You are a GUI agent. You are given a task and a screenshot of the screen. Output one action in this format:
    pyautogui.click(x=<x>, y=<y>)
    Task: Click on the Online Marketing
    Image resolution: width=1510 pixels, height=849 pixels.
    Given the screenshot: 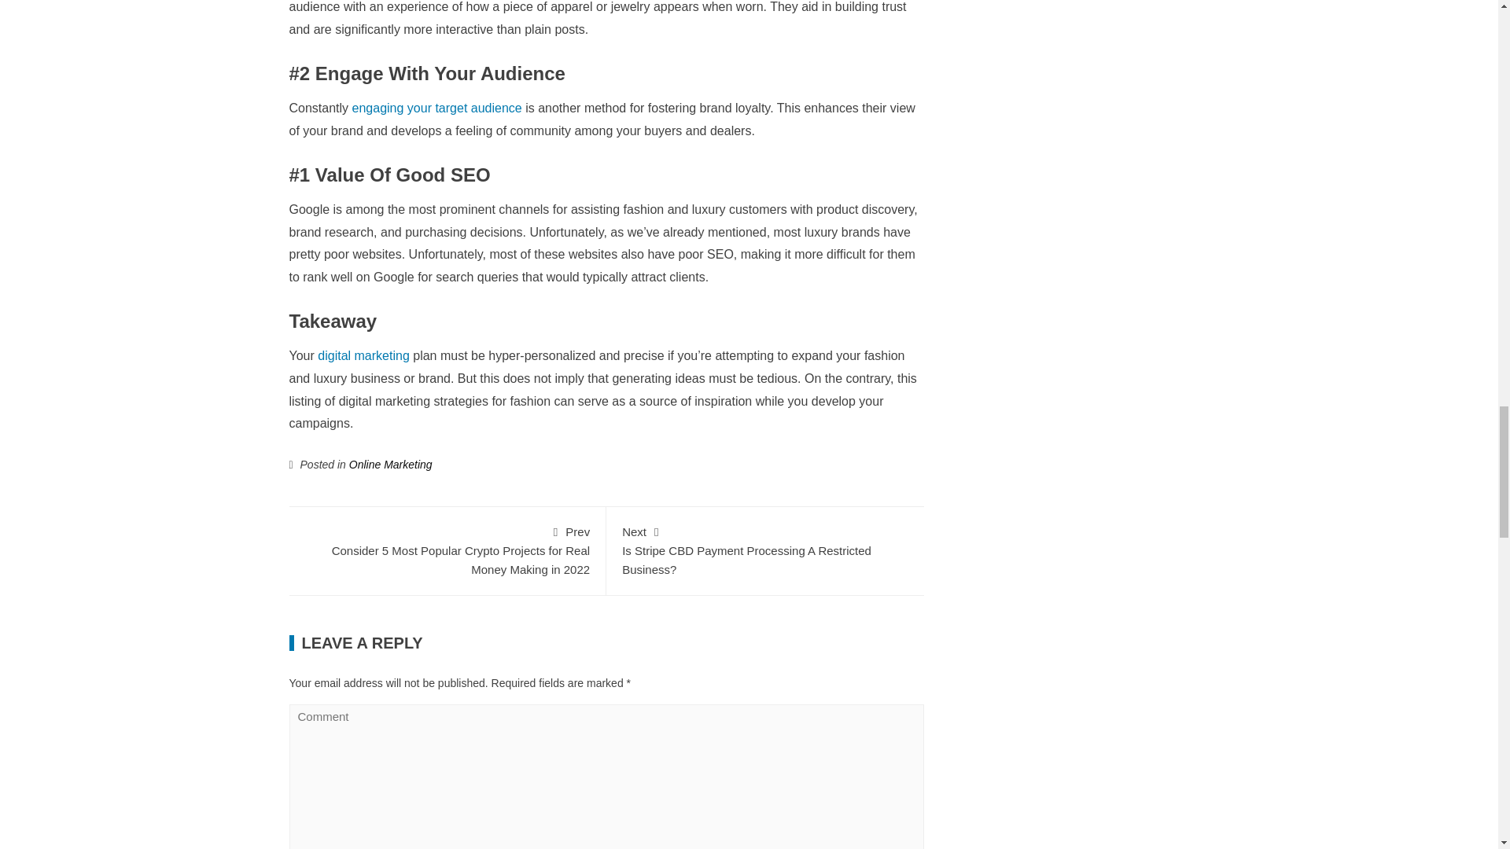 What is the action you would take?
    pyautogui.click(x=765, y=549)
    